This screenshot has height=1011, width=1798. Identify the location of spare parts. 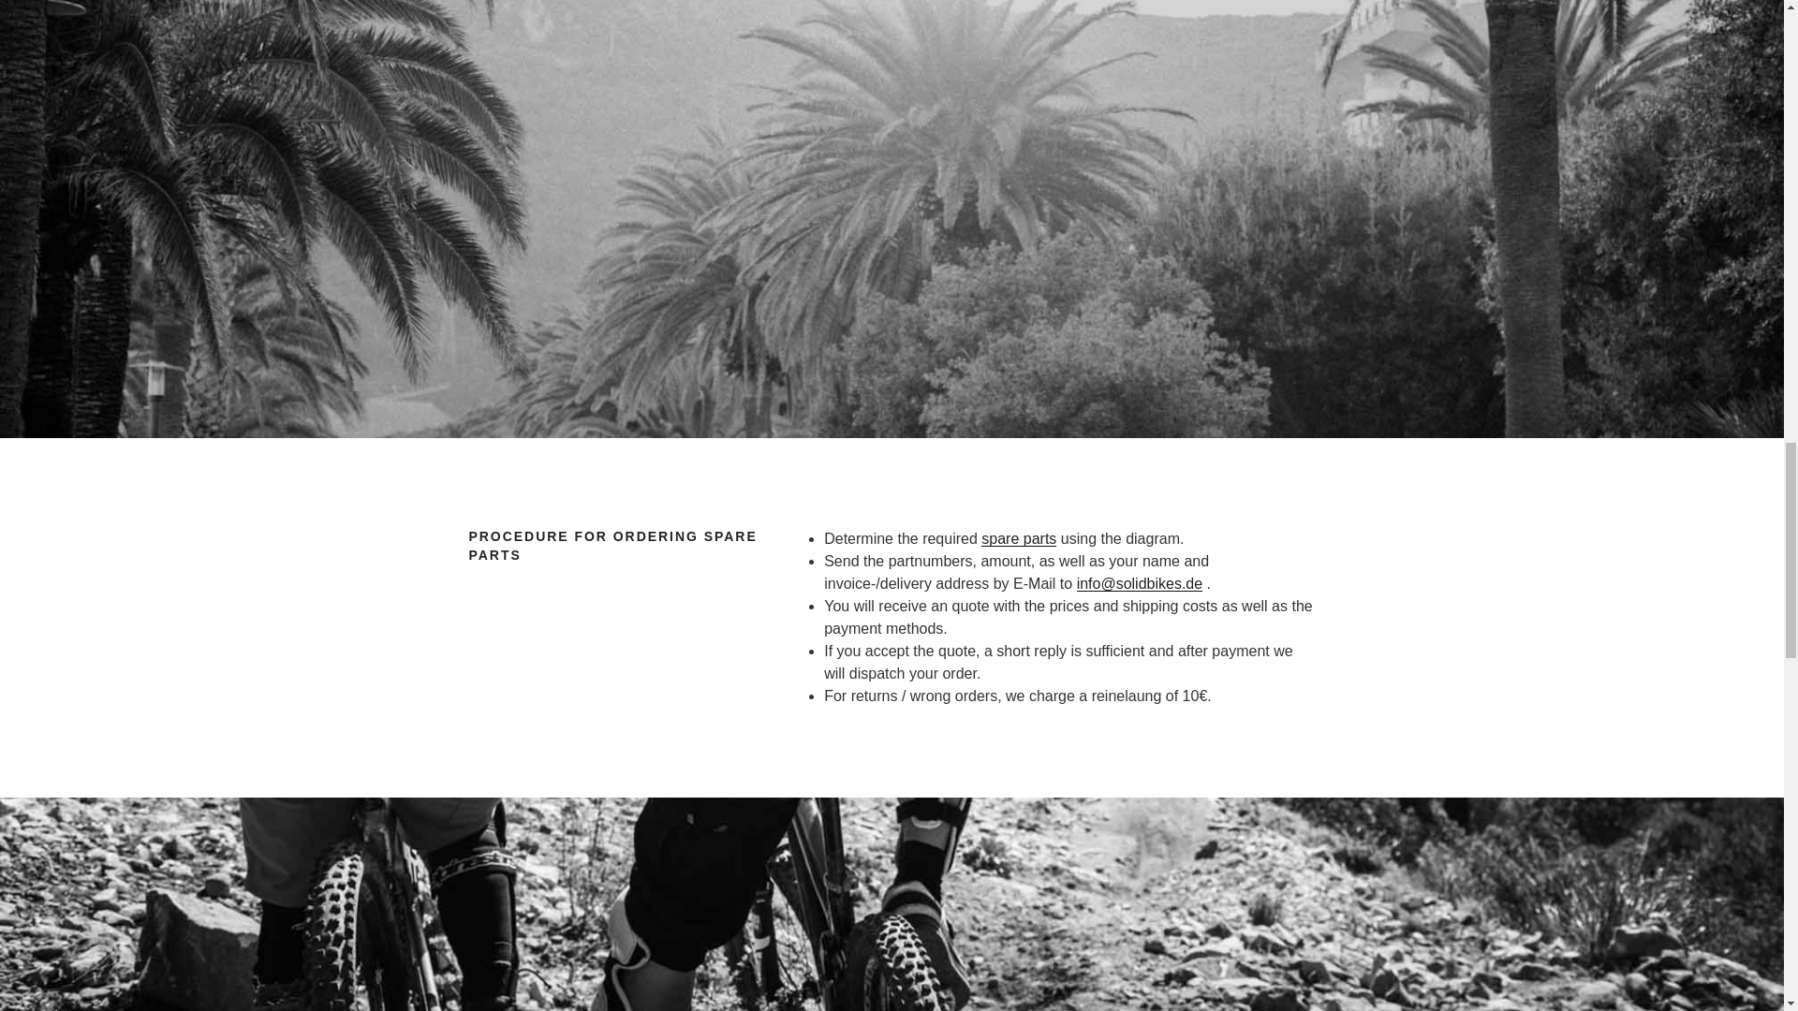
(1019, 539).